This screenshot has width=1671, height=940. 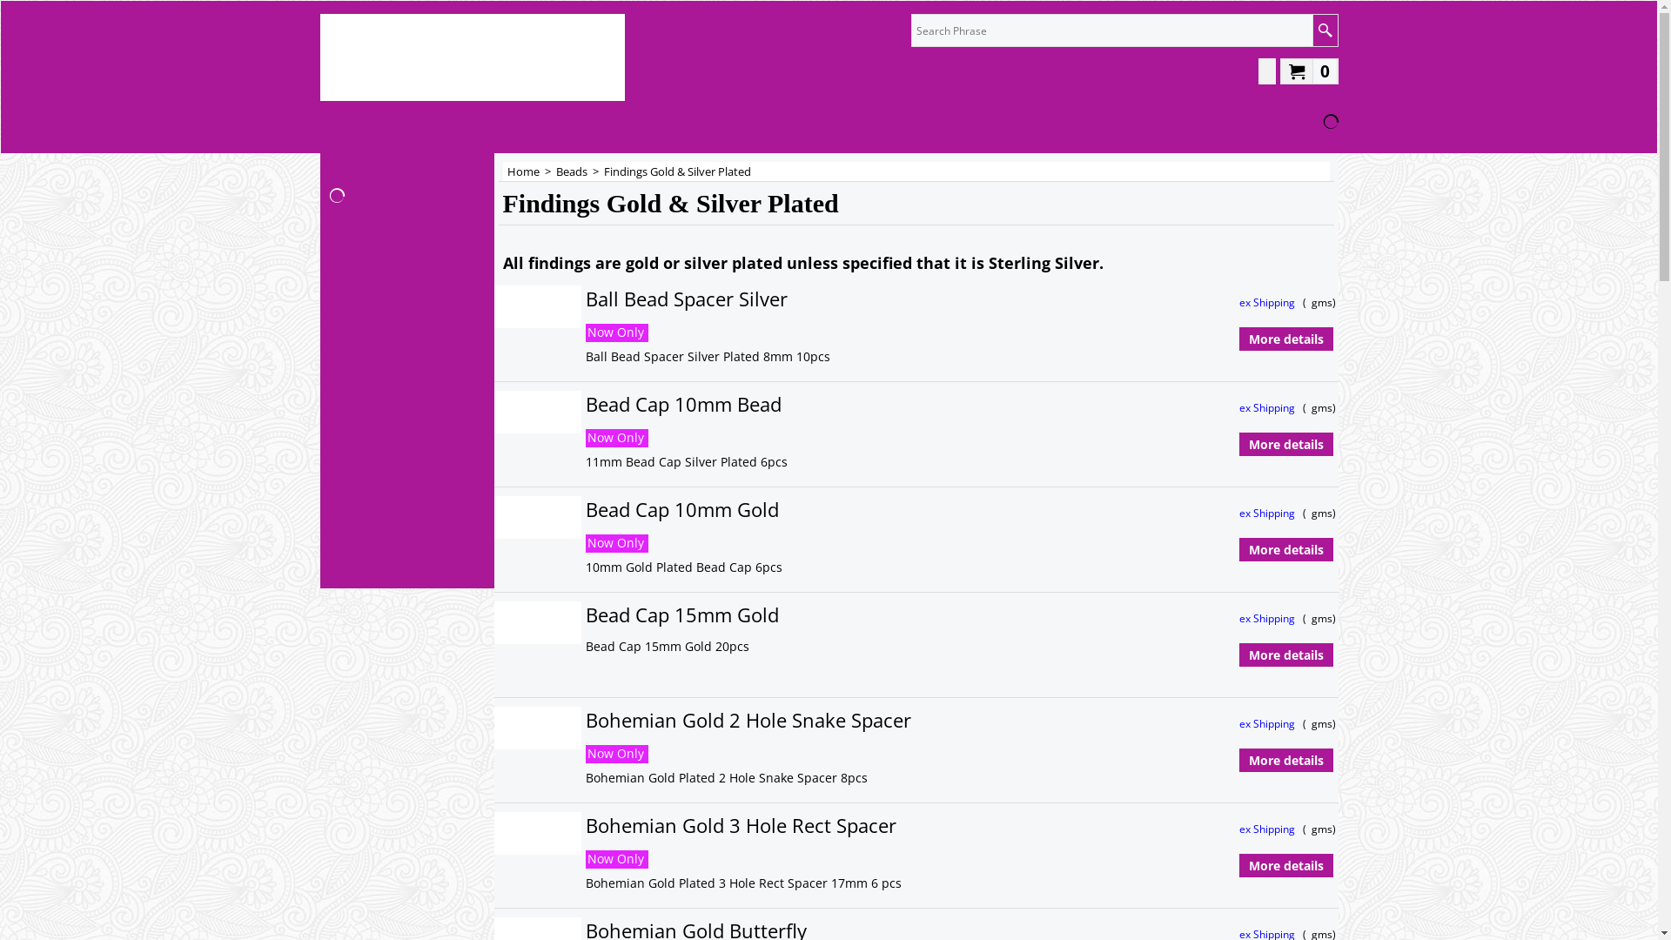 I want to click on 0, so click(x=1309, y=70).